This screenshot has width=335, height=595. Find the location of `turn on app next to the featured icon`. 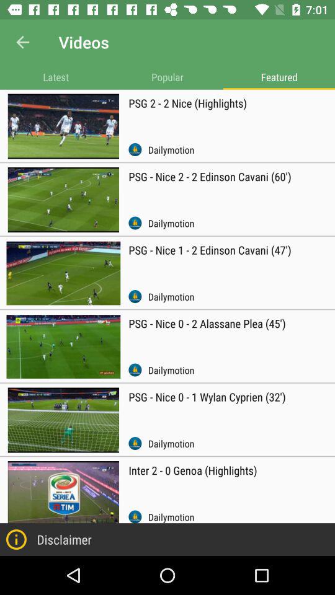

turn on app next to the featured icon is located at coordinates (167, 77).